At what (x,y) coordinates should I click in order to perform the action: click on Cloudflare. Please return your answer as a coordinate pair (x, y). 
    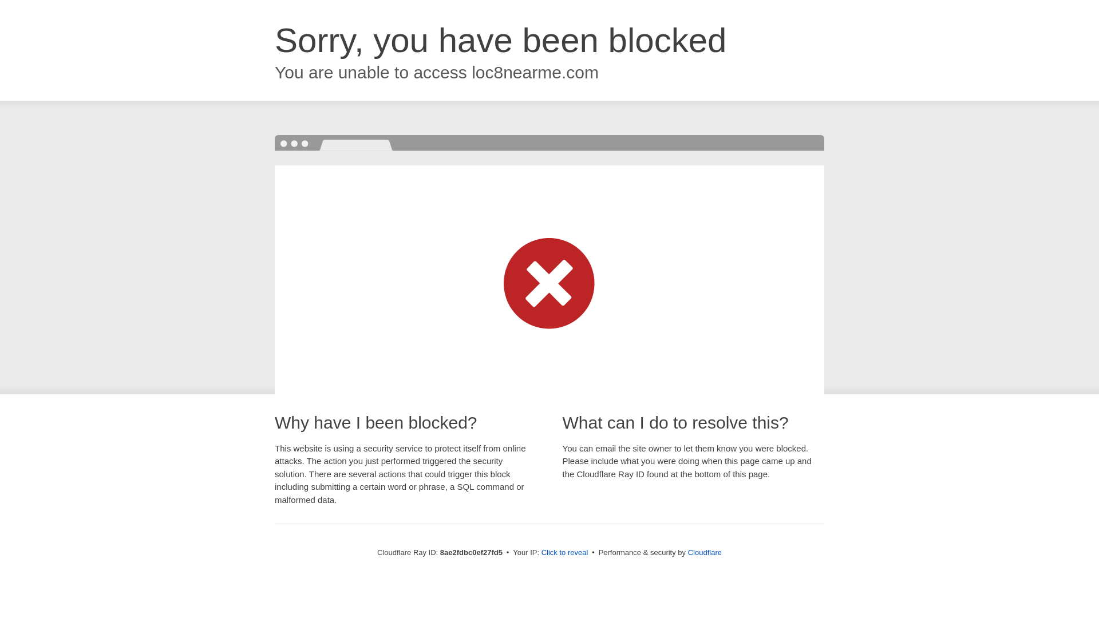
    Looking at the image, I should click on (705, 552).